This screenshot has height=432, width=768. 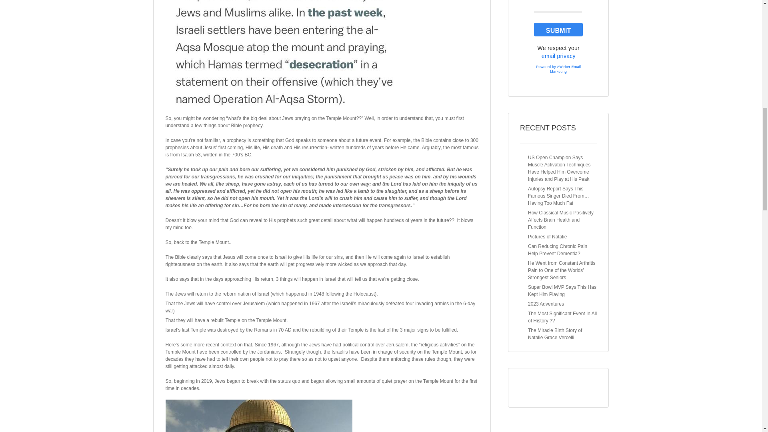 I want to click on Powered by AWeber Email Marketing, so click(x=558, y=69).